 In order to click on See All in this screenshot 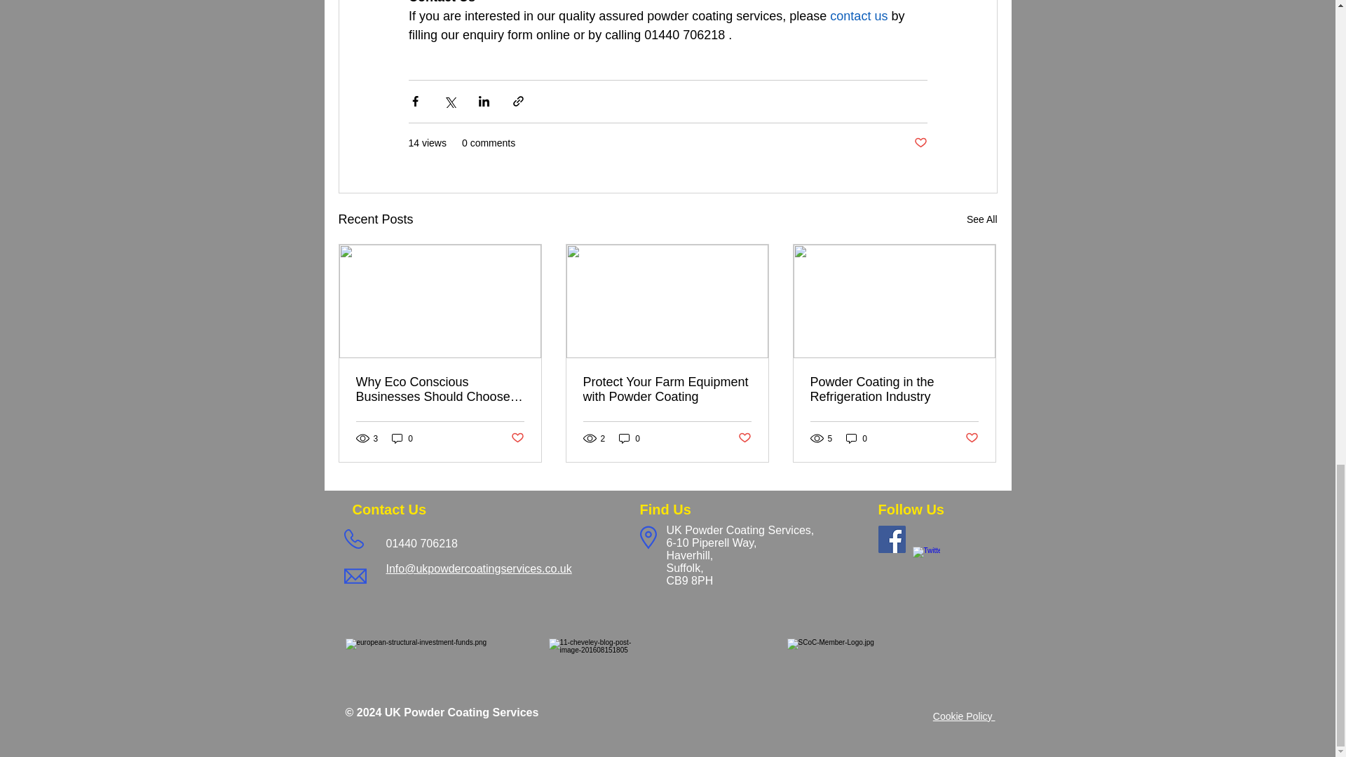, I will do `click(981, 220)`.